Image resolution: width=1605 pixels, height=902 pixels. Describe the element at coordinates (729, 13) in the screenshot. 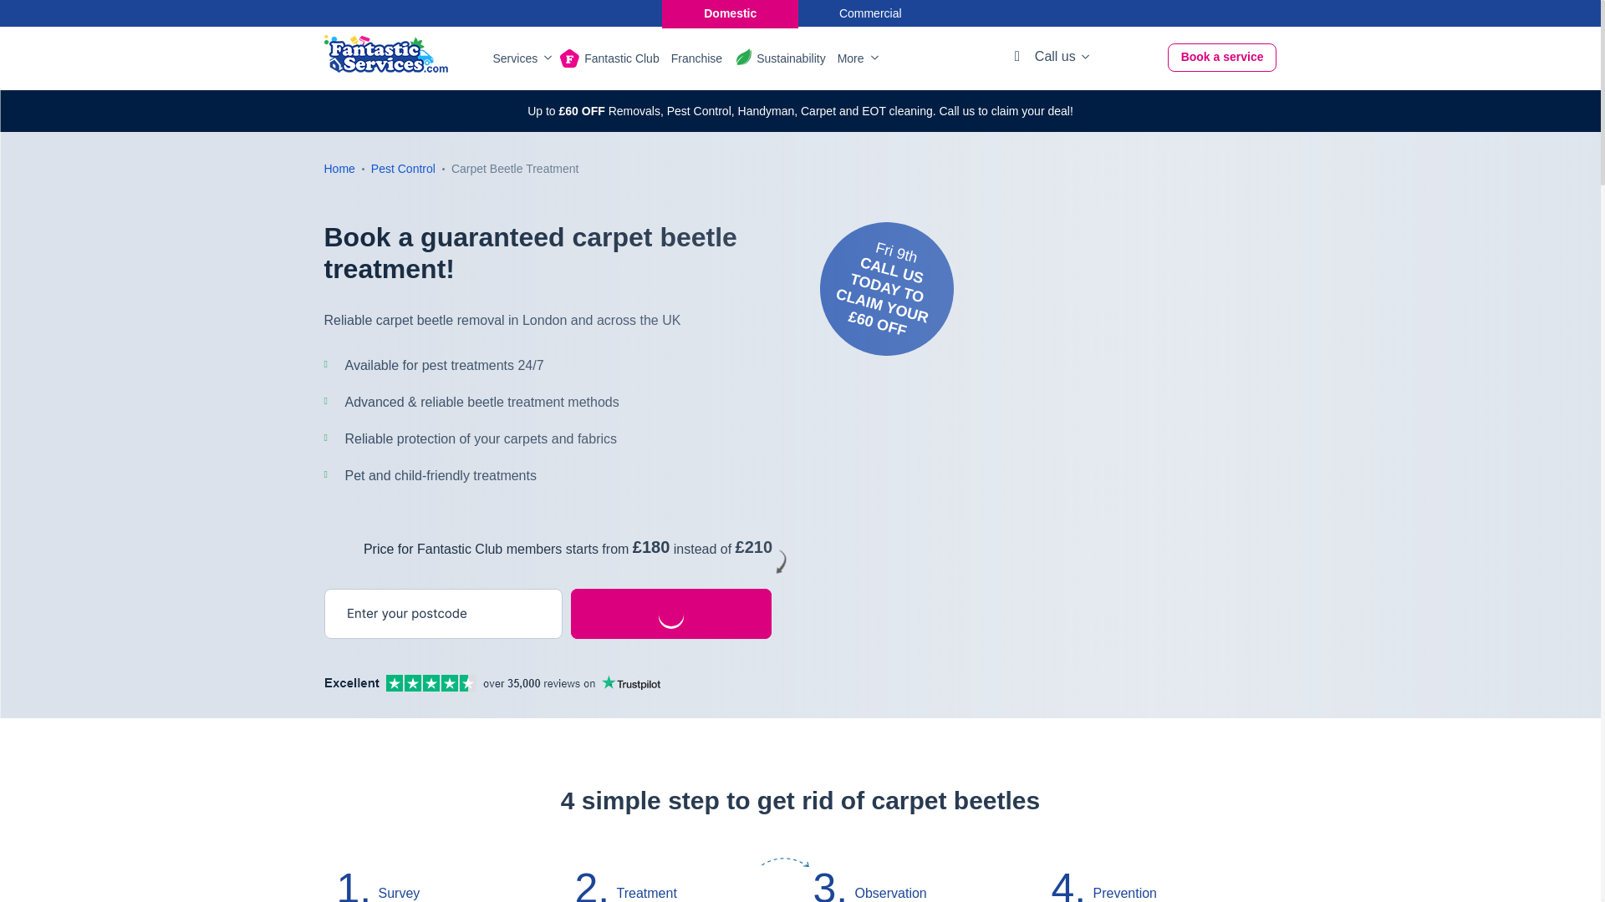

I see `Domestic` at that location.